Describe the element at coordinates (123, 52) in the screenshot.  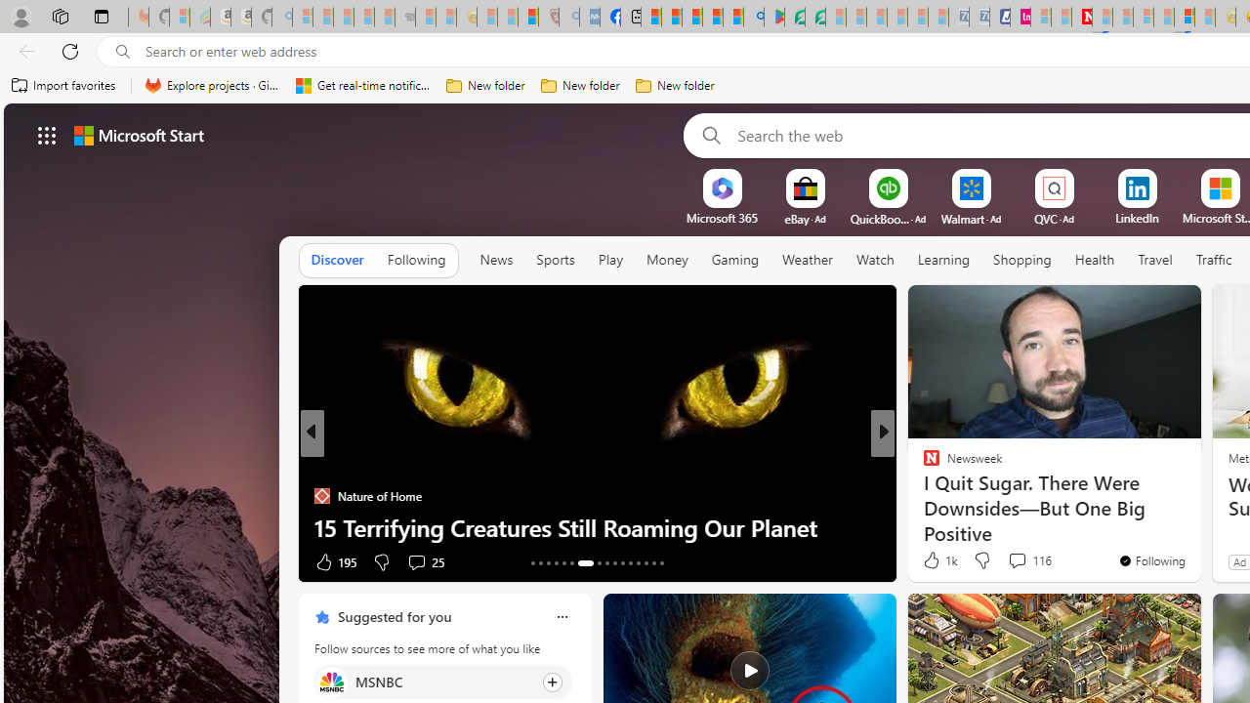
I see `Search icon` at that location.